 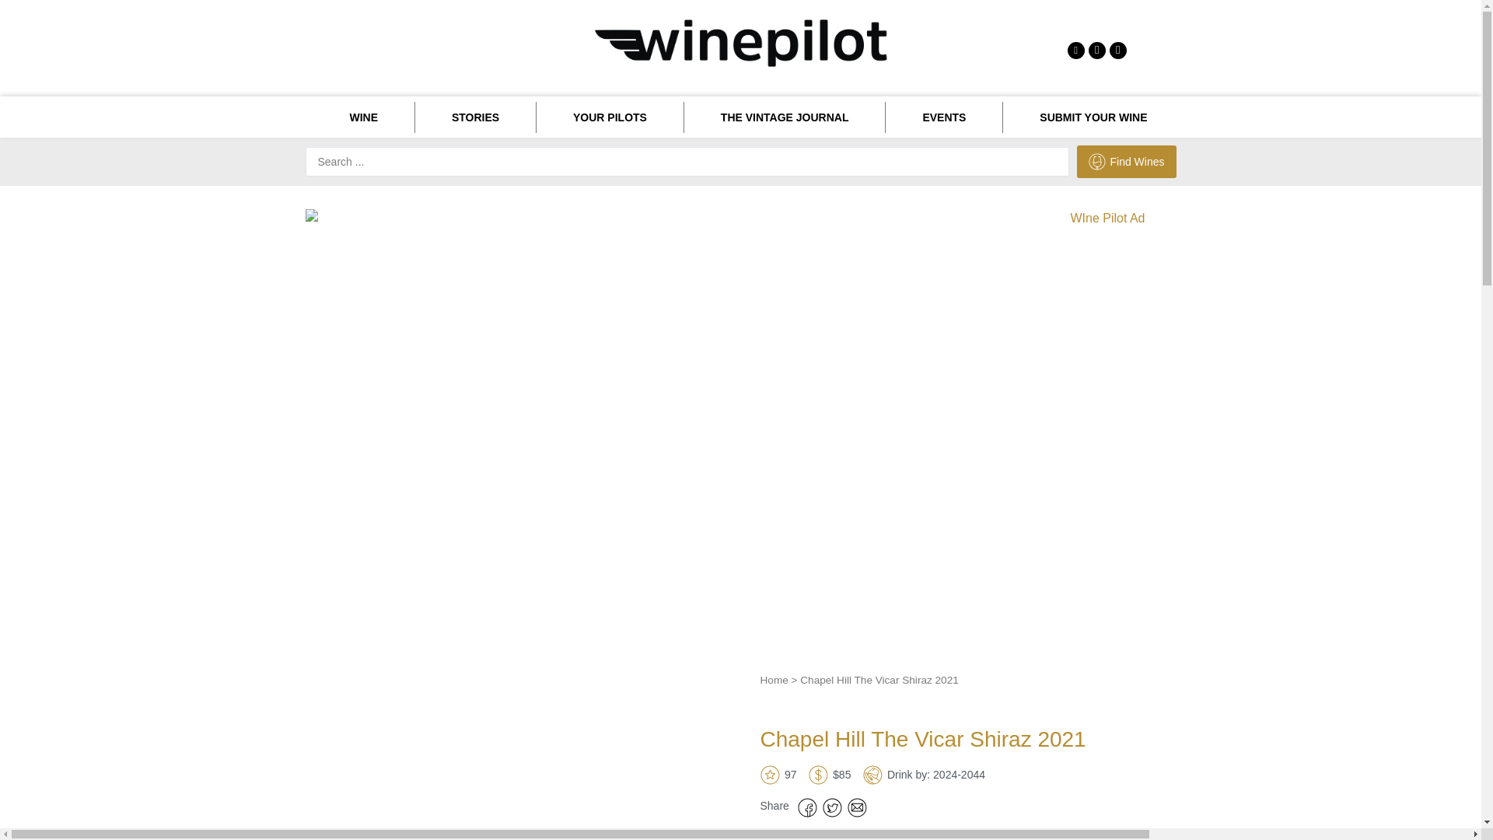 What do you see at coordinates (362, 117) in the screenshot?
I see `WINE` at bounding box center [362, 117].